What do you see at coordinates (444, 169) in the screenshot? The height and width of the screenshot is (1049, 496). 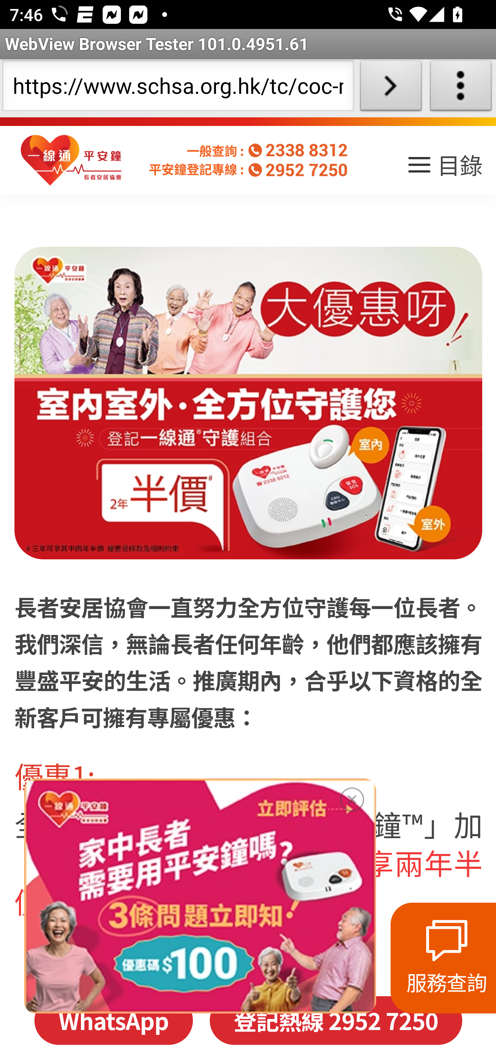 I see `目錄` at bounding box center [444, 169].